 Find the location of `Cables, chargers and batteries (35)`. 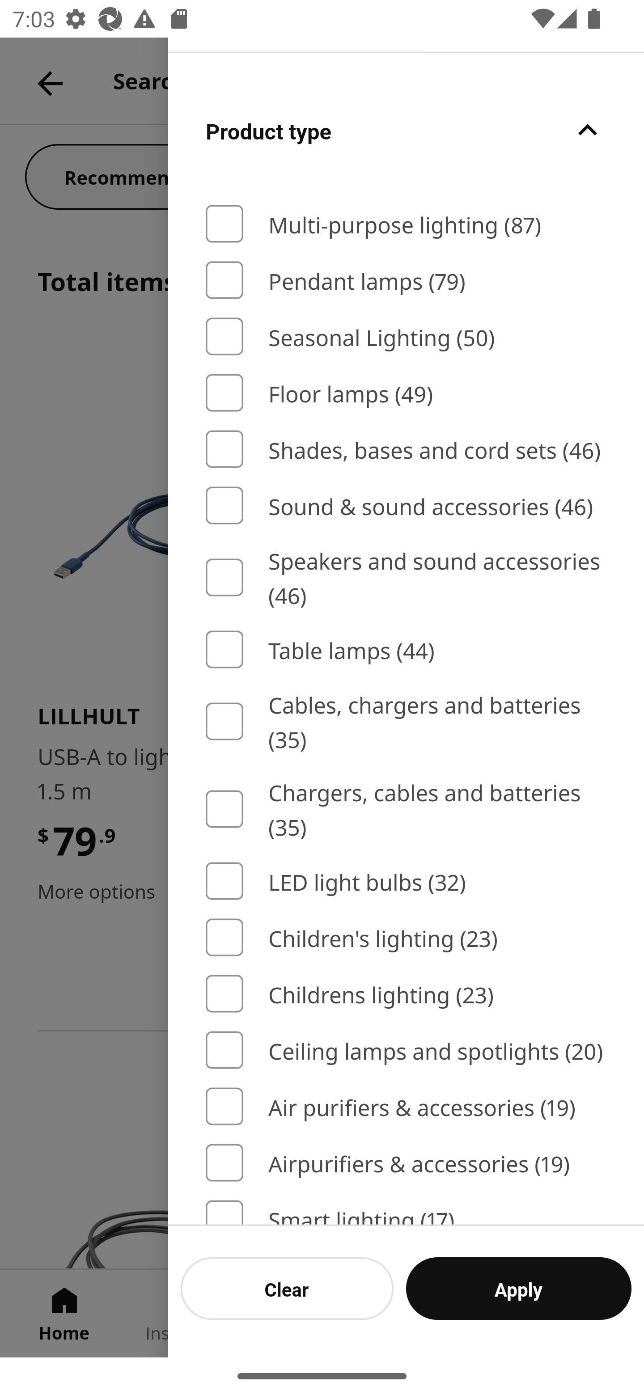

Cables, chargers and batteries (35) is located at coordinates (406, 722).